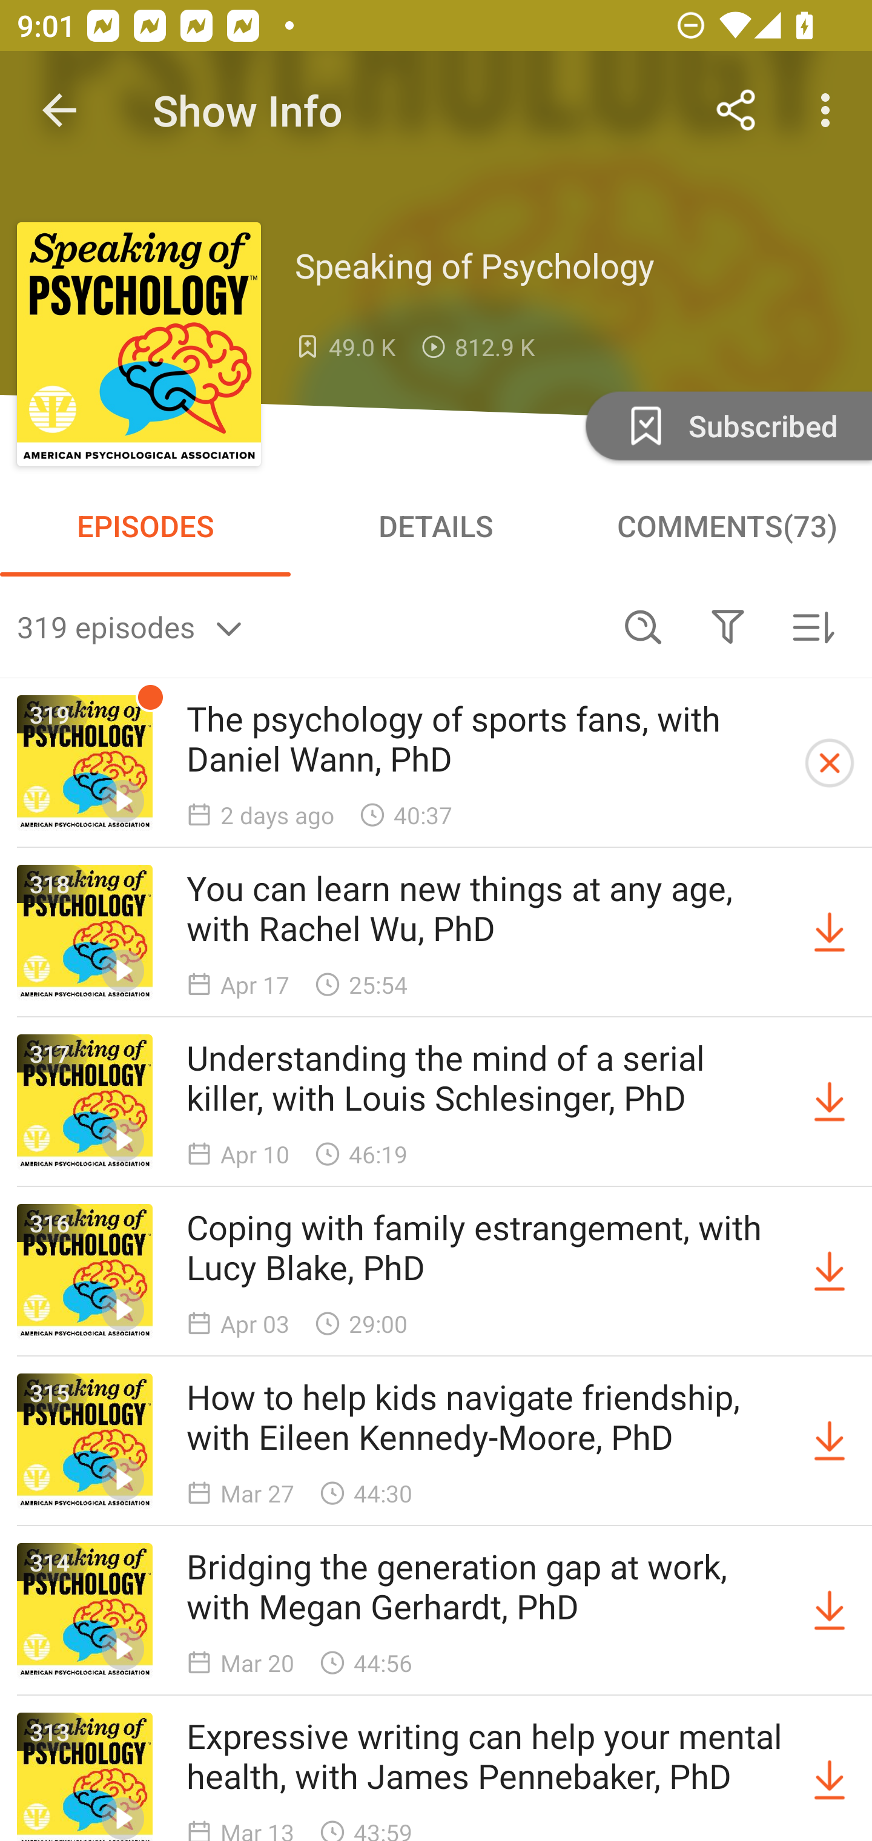 The image size is (872, 1841). I want to click on Navigate up, so click(59, 110).